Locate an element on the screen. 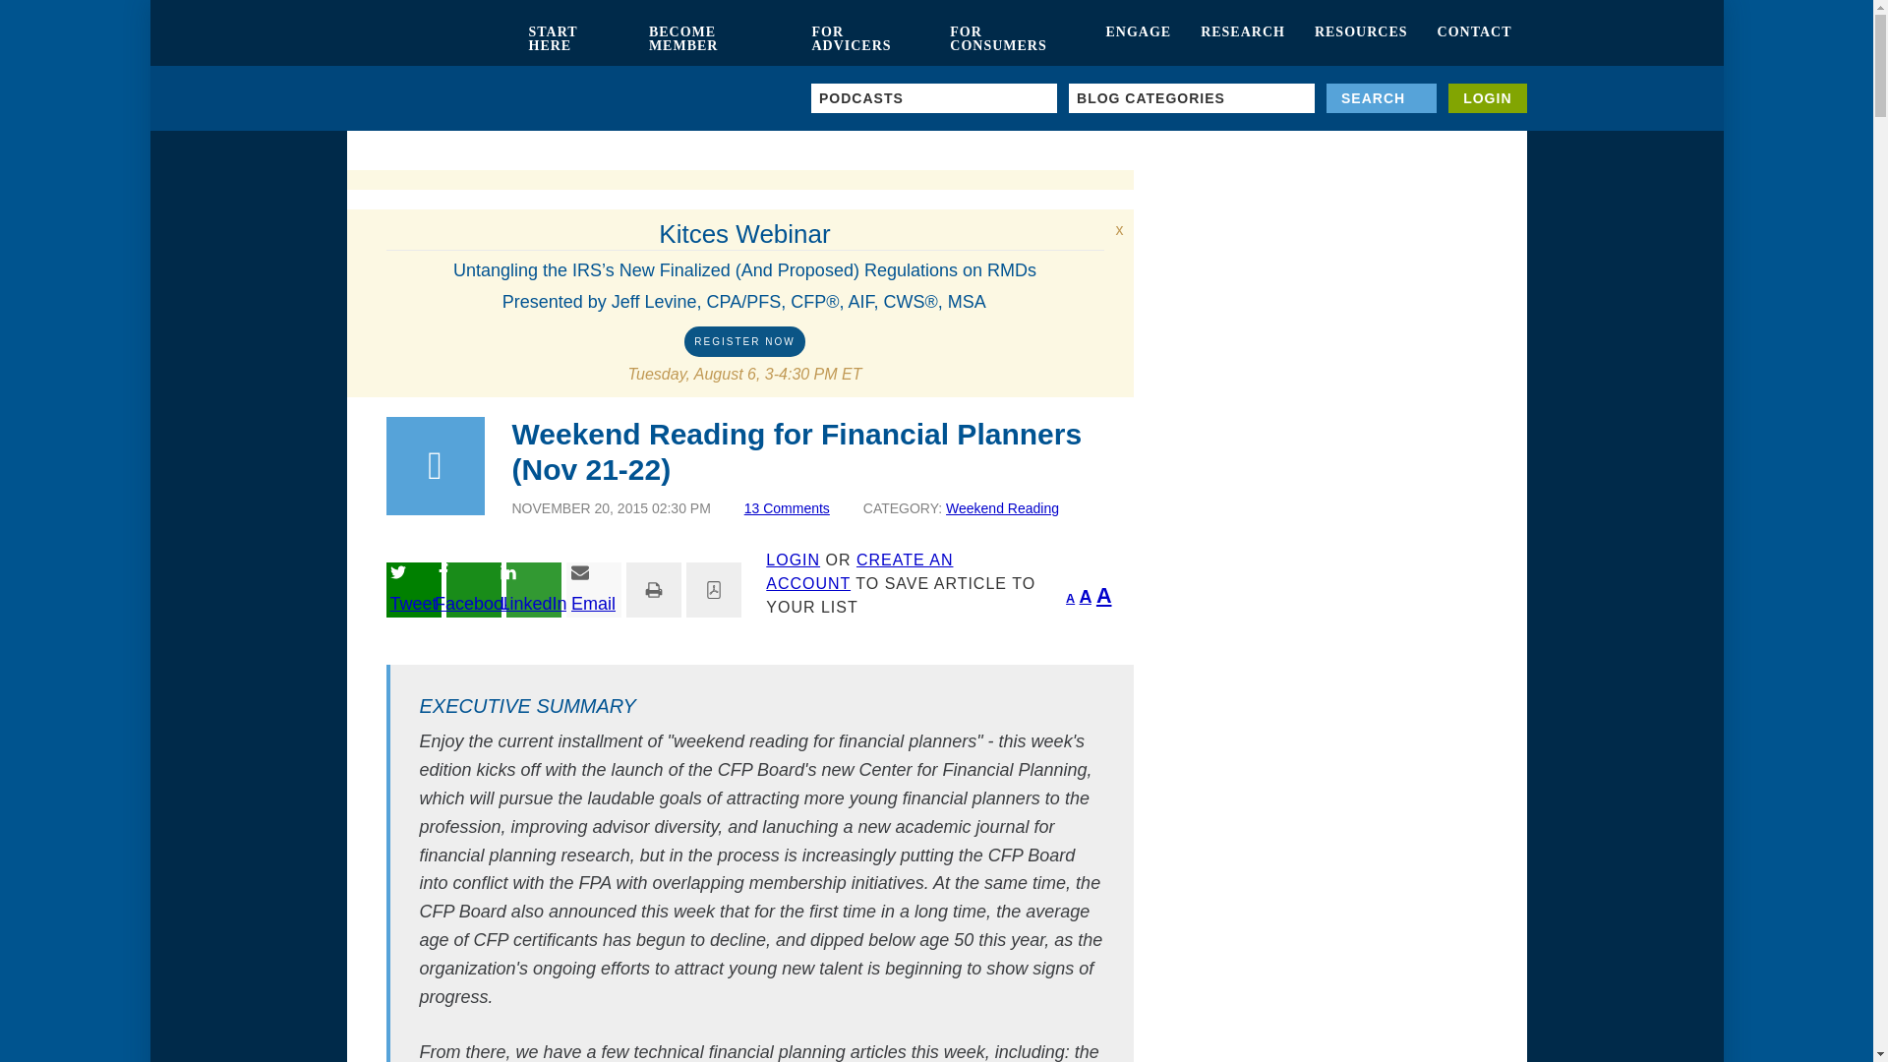 This screenshot has width=1888, height=1062. Kitces.com is located at coordinates (429, 39).